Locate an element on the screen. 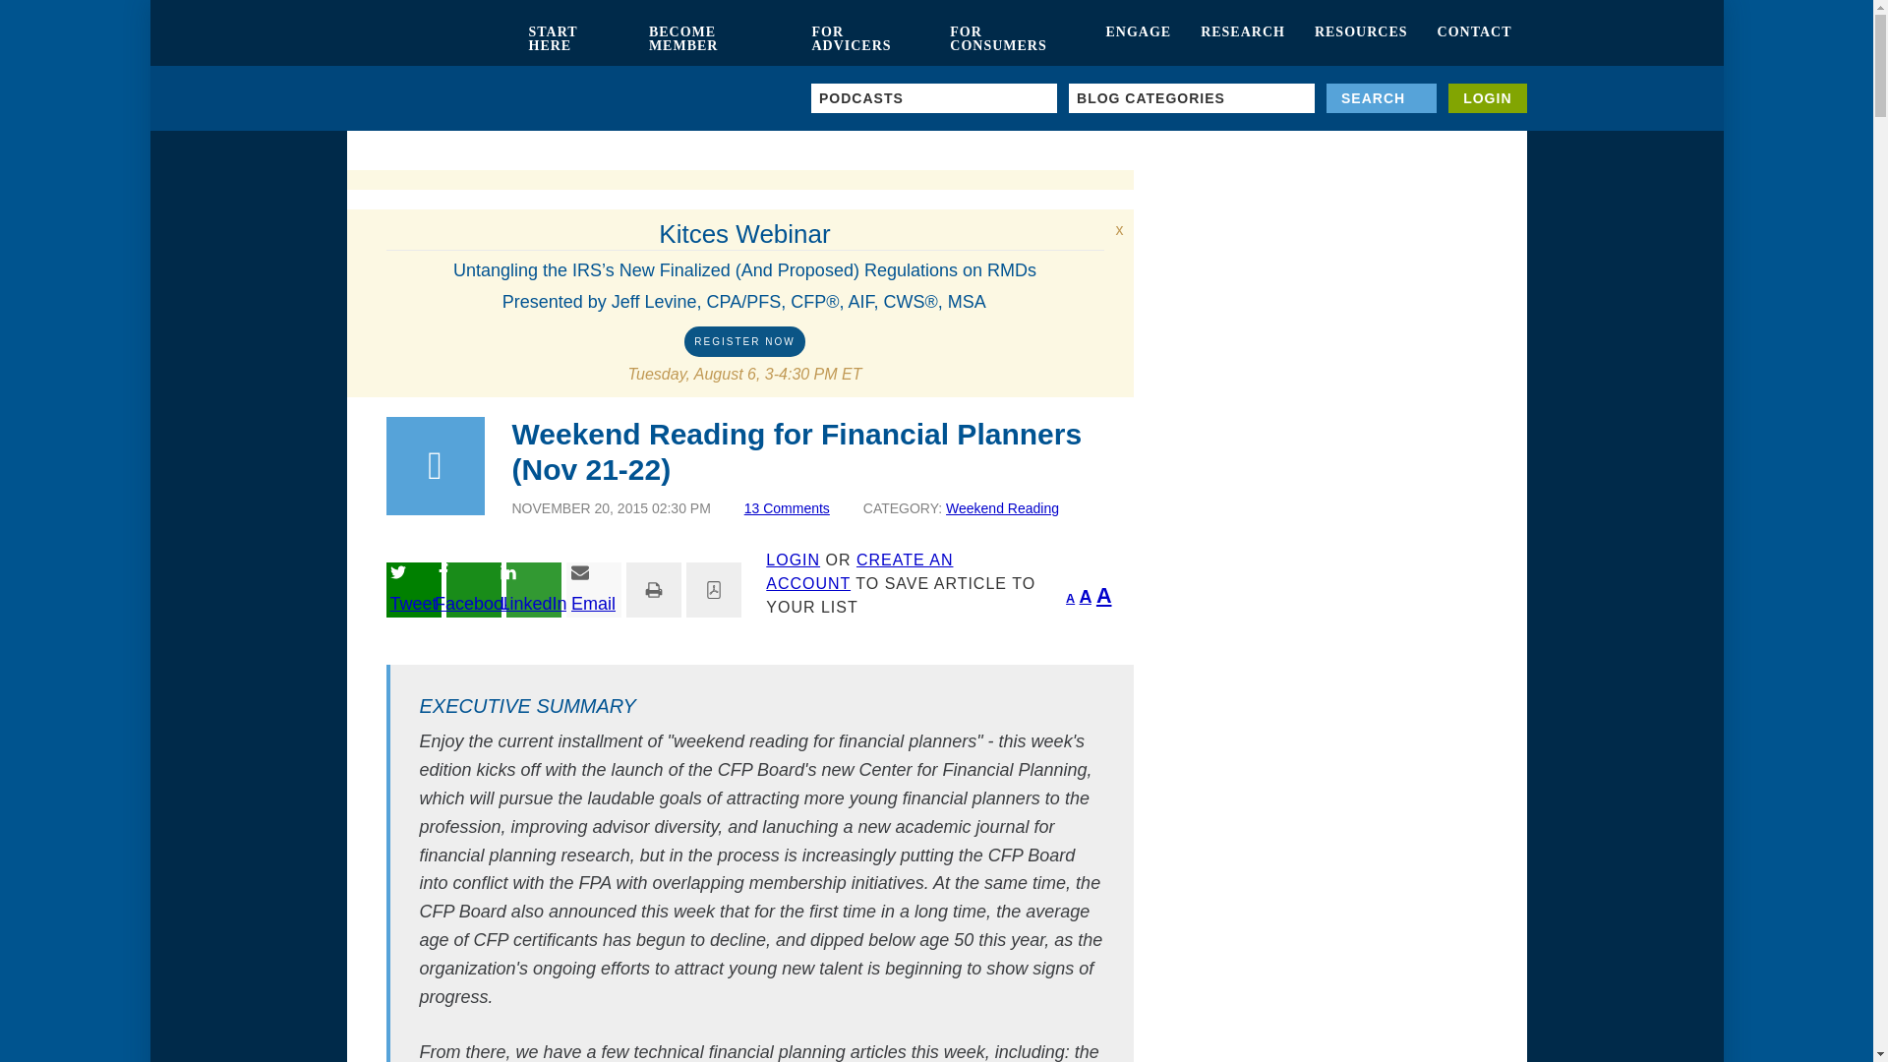 This screenshot has width=1888, height=1062. Kitces.com is located at coordinates (429, 39).